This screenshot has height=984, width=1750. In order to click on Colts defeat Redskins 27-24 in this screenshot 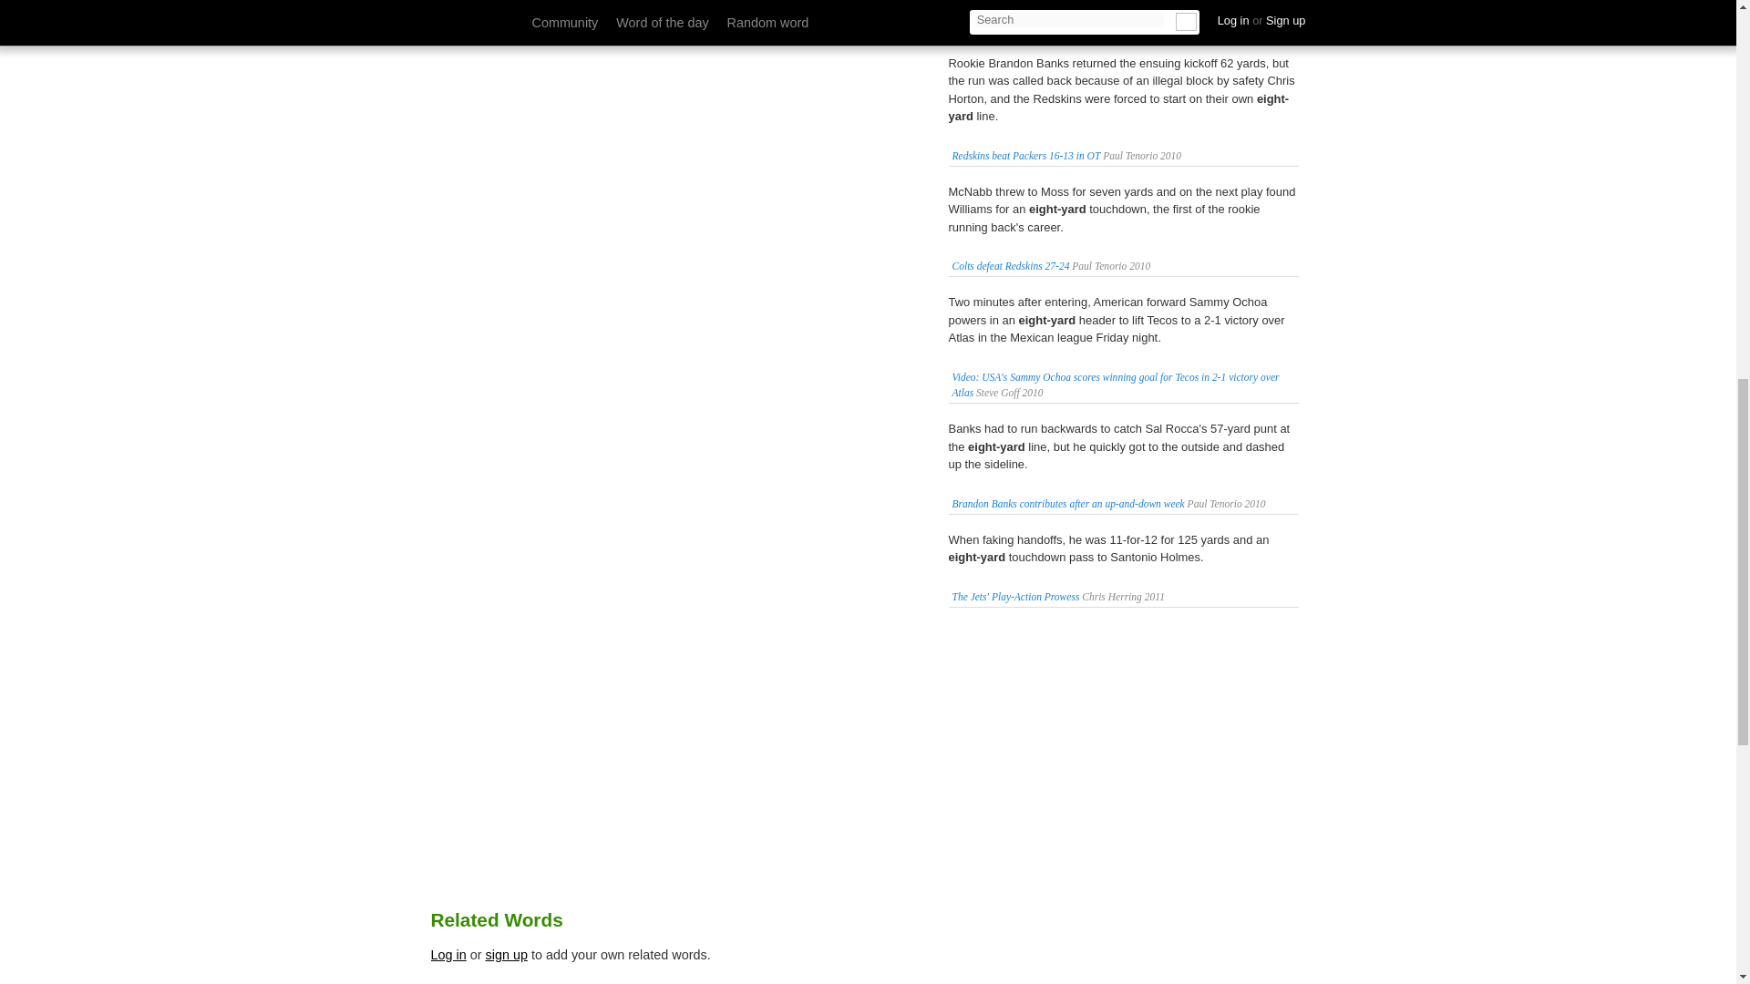, I will do `click(1010, 266)`.